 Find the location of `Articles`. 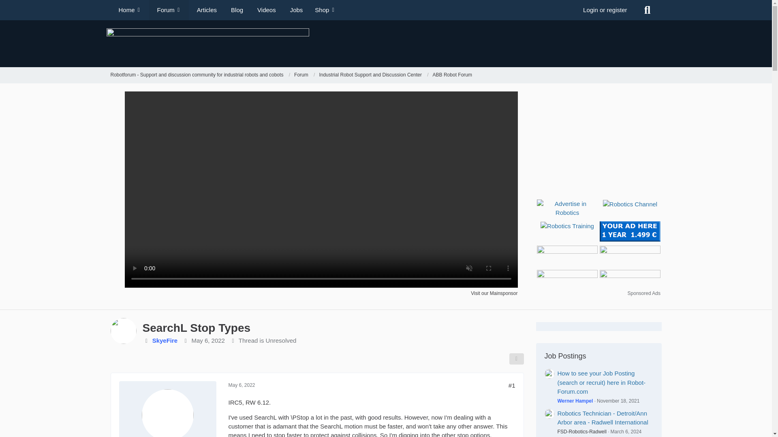

Articles is located at coordinates (206, 10).